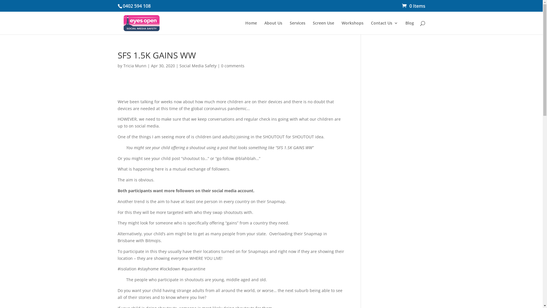 The width and height of the screenshot is (547, 308). I want to click on About Us, so click(273, 28).